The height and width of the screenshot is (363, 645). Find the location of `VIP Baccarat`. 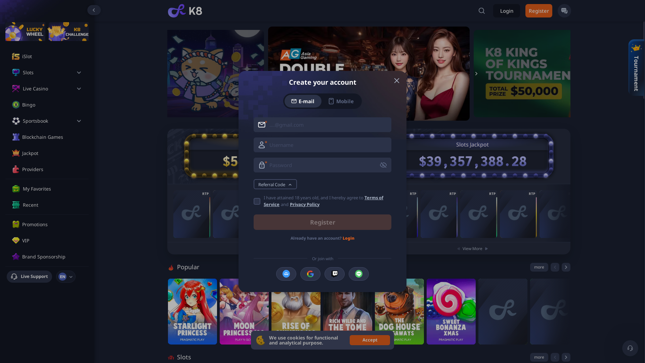

VIP Baccarat is located at coordinates (192, 214).